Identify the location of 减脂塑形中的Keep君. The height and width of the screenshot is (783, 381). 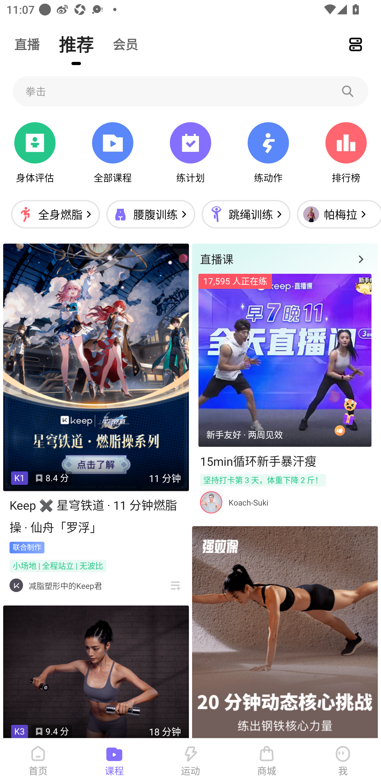
(65, 586).